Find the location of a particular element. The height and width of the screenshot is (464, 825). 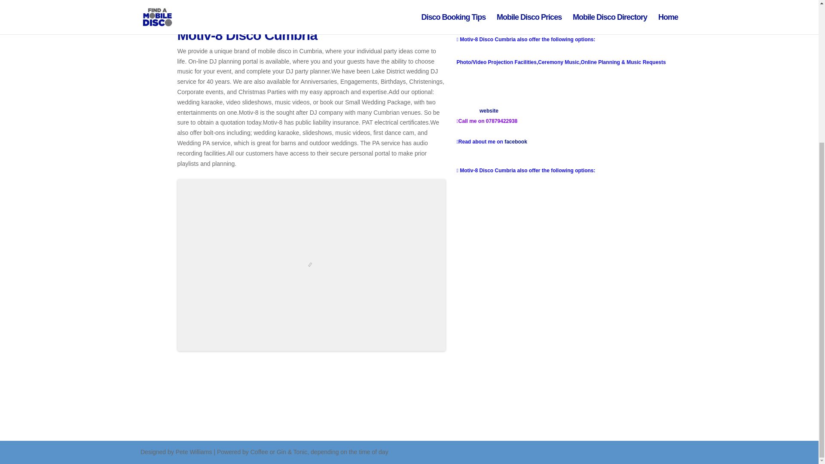

Motiv-8 Disco Cumbria also offer the following options: is located at coordinates (526, 170).